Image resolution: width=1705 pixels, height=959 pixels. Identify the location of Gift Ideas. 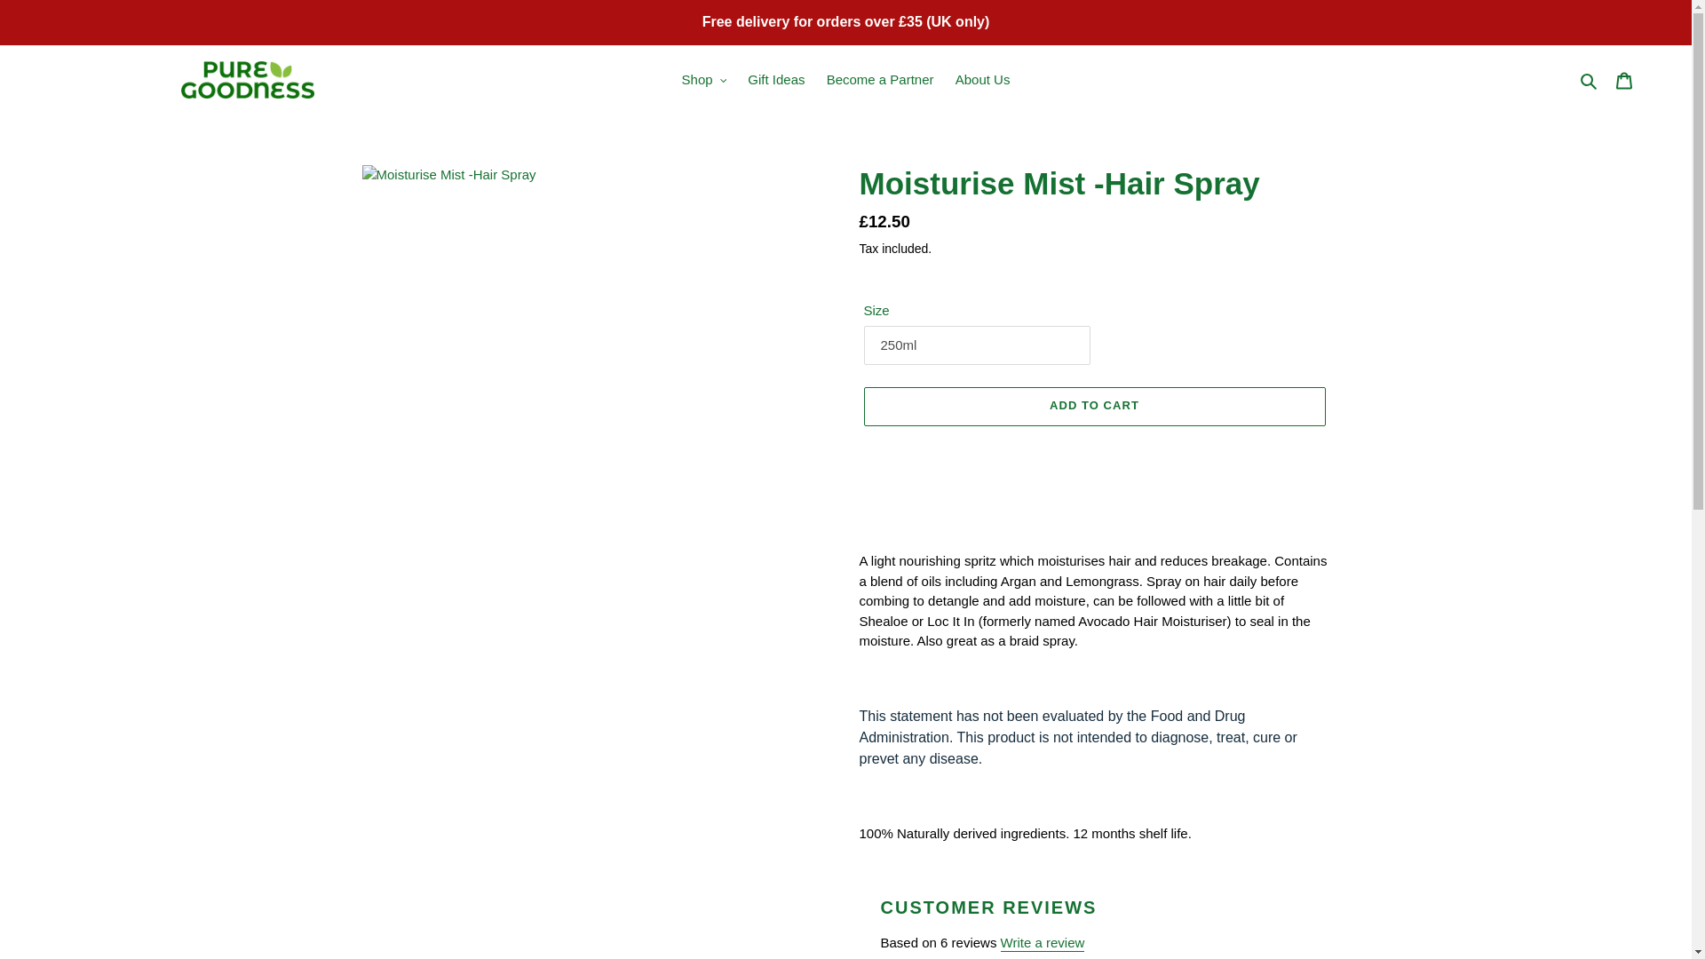
(775, 80).